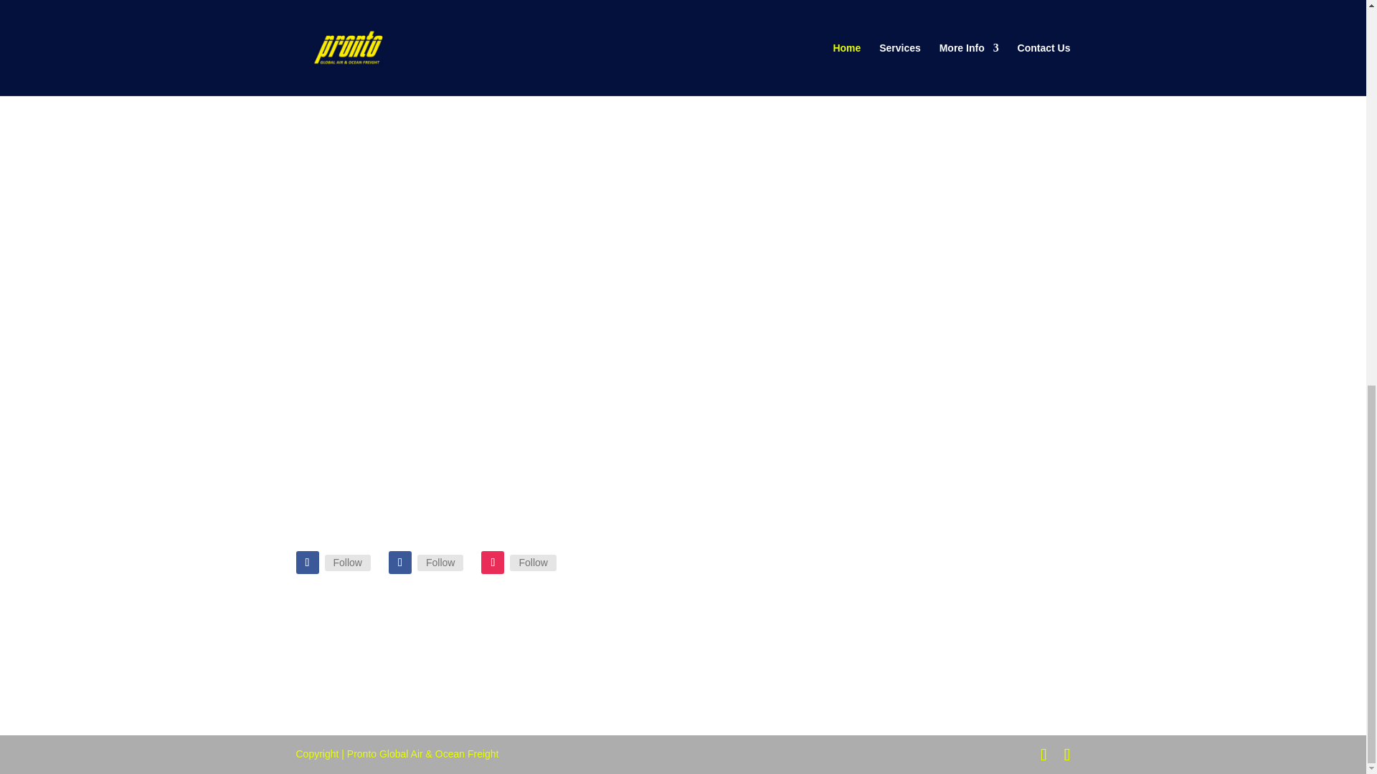 Image resolution: width=1377 pixels, height=774 pixels. What do you see at coordinates (492, 562) in the screenshot?
I see `Follow on Instagram` at bounding box center [492, 562].